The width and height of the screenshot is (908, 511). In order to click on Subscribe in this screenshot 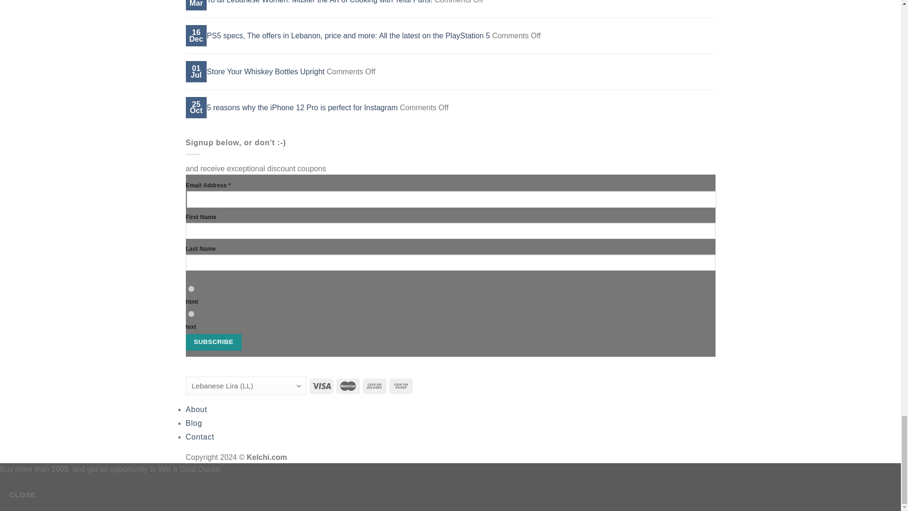, I will do `click(213, 342)`.